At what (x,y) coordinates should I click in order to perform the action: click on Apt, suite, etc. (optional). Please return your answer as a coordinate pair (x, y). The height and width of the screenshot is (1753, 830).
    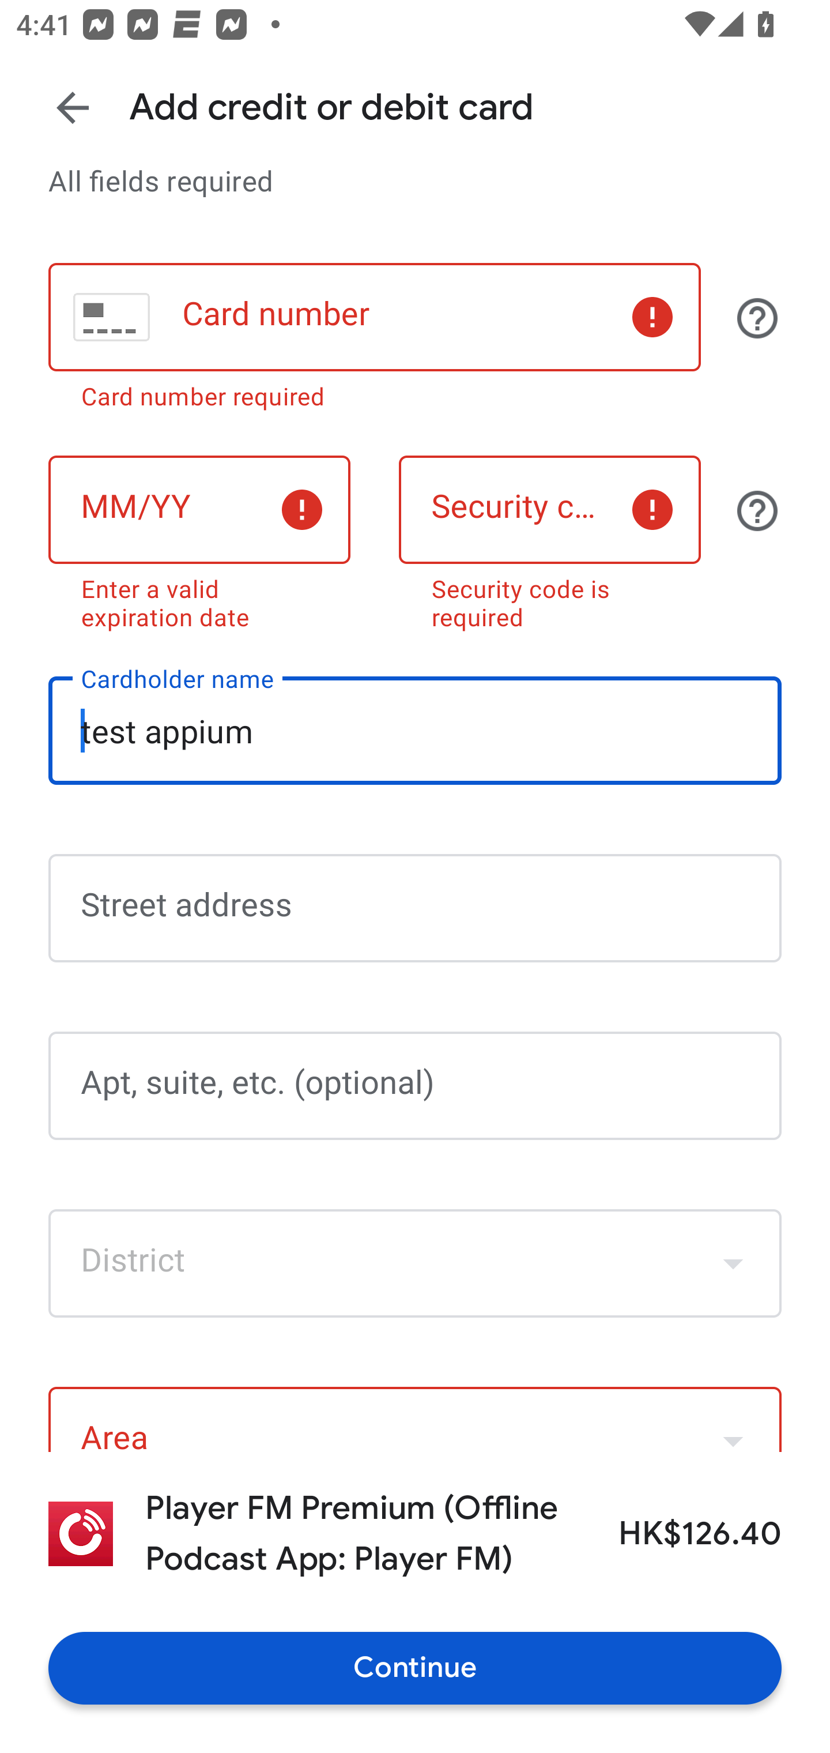
    Looking at the image, I should click on (415, 1085).